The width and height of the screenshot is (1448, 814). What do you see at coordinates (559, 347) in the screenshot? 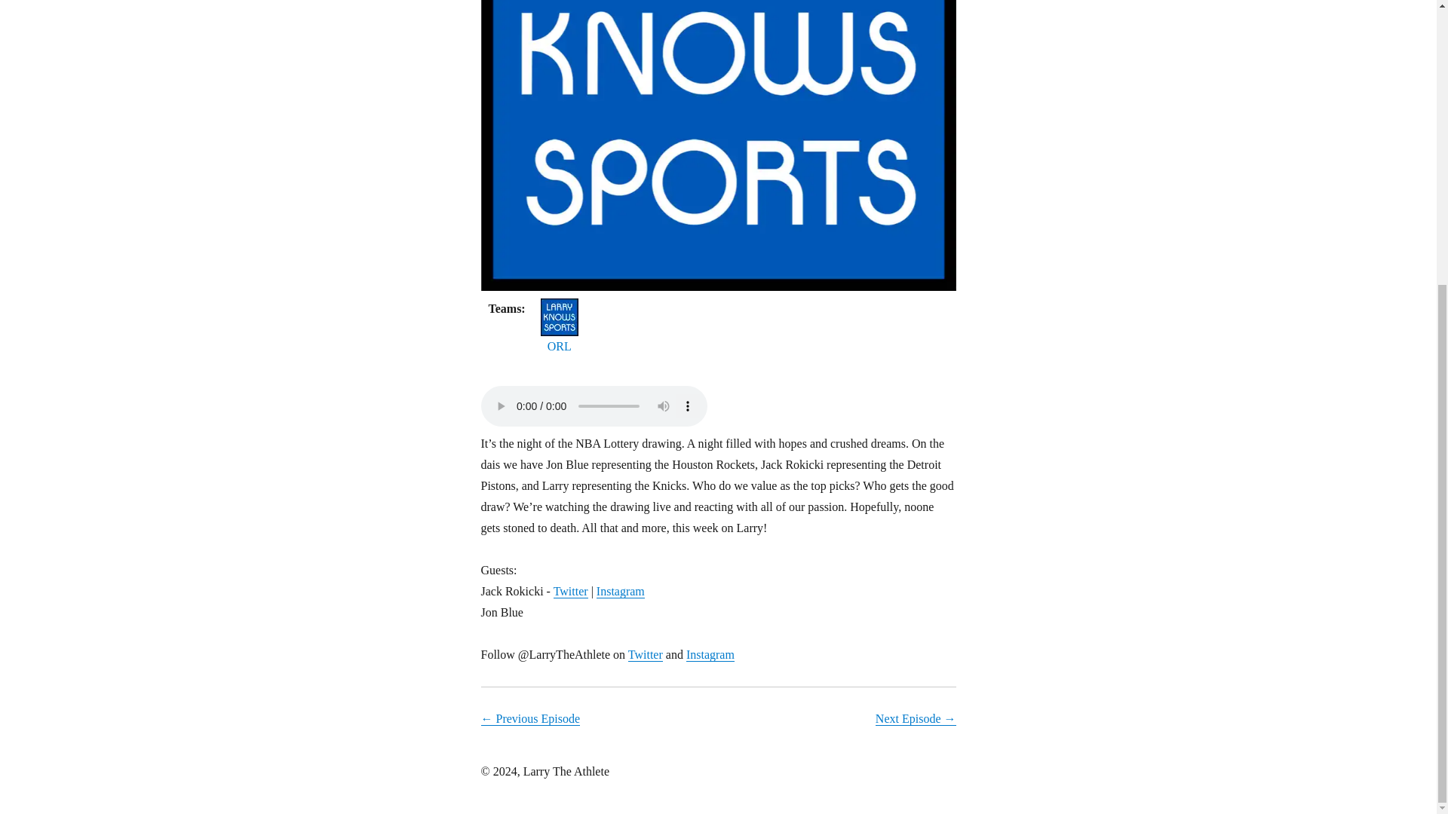
I see `ORL` at bounding box center [559, 347].